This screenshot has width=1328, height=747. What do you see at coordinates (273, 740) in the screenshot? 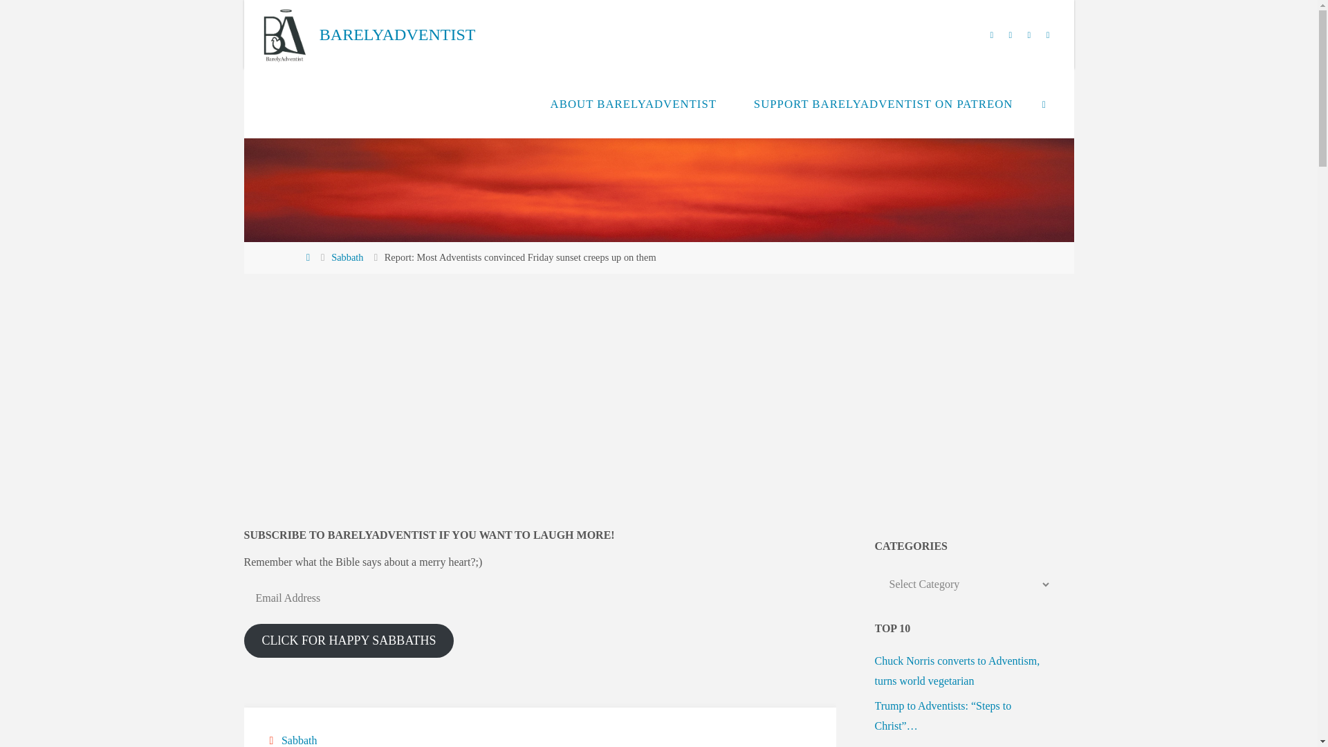
I see `Categories` at bounding box center [273, 740].